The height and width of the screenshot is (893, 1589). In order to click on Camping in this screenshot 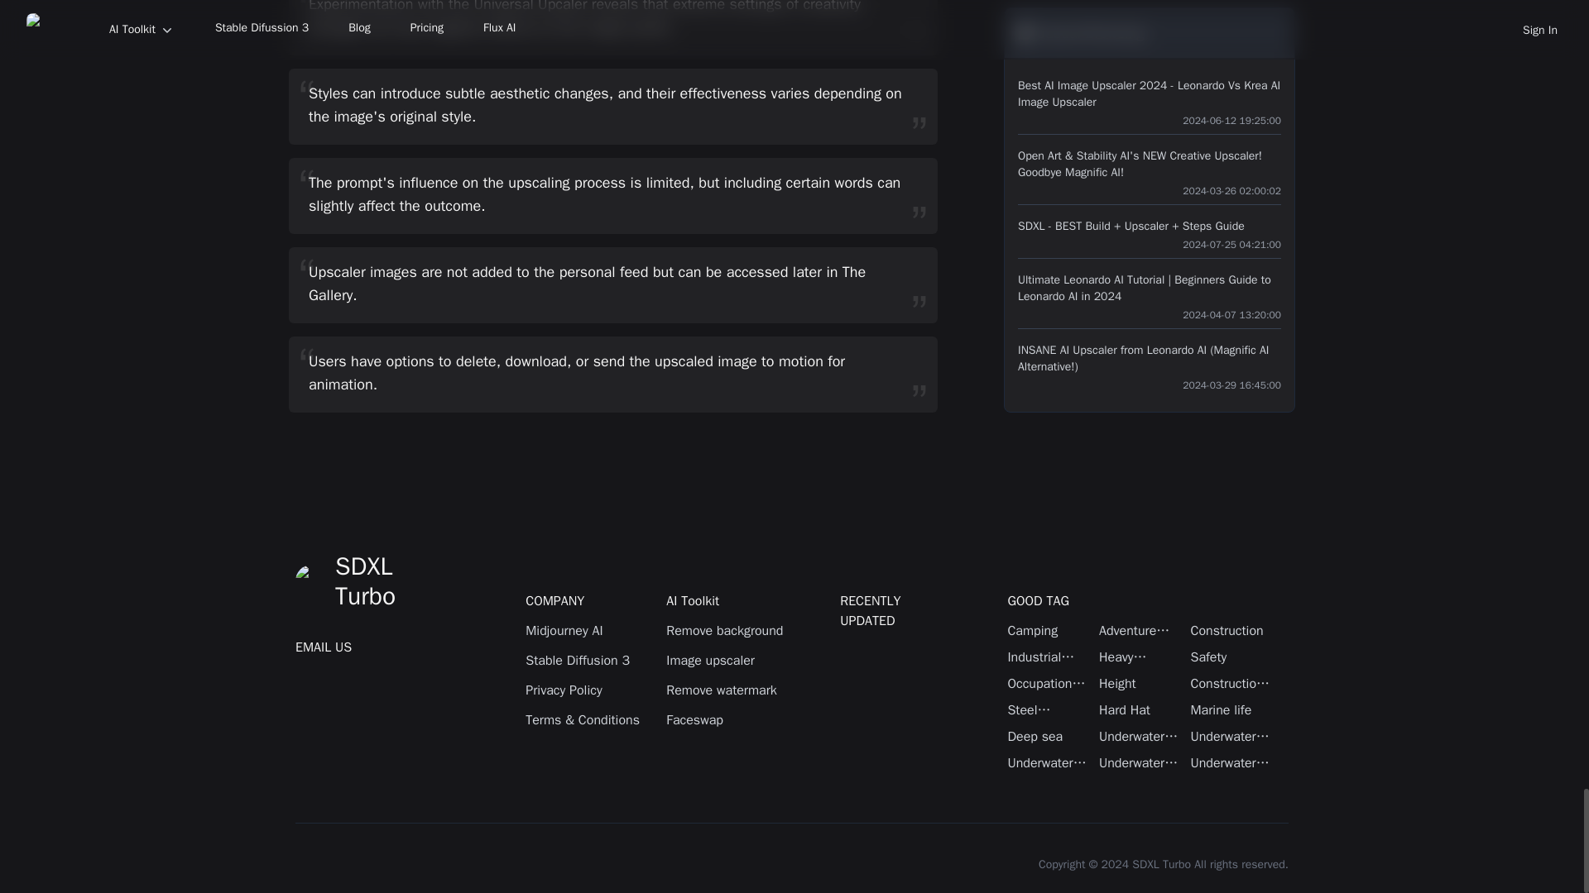, I will do `click(1049, 630)`.